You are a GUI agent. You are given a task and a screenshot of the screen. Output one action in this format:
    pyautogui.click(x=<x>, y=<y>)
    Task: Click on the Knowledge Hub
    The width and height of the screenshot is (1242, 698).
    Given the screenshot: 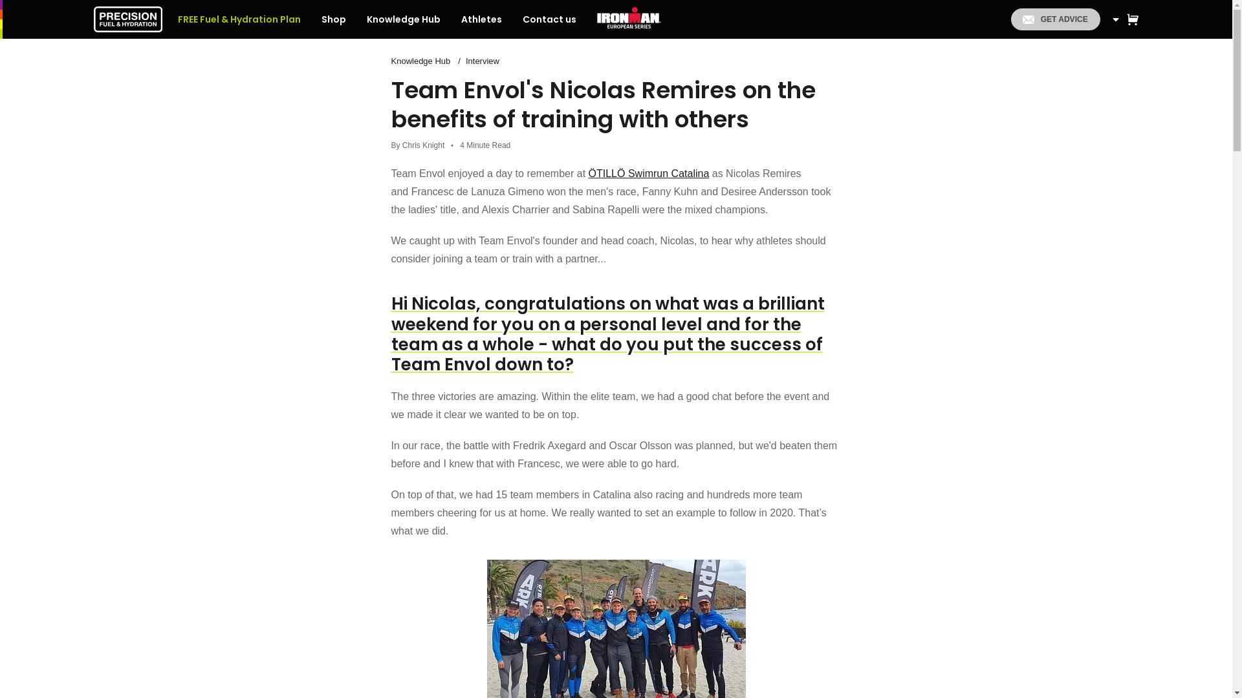 What is the action you would take?
    pyautogui.click(x=404, y=19)
    